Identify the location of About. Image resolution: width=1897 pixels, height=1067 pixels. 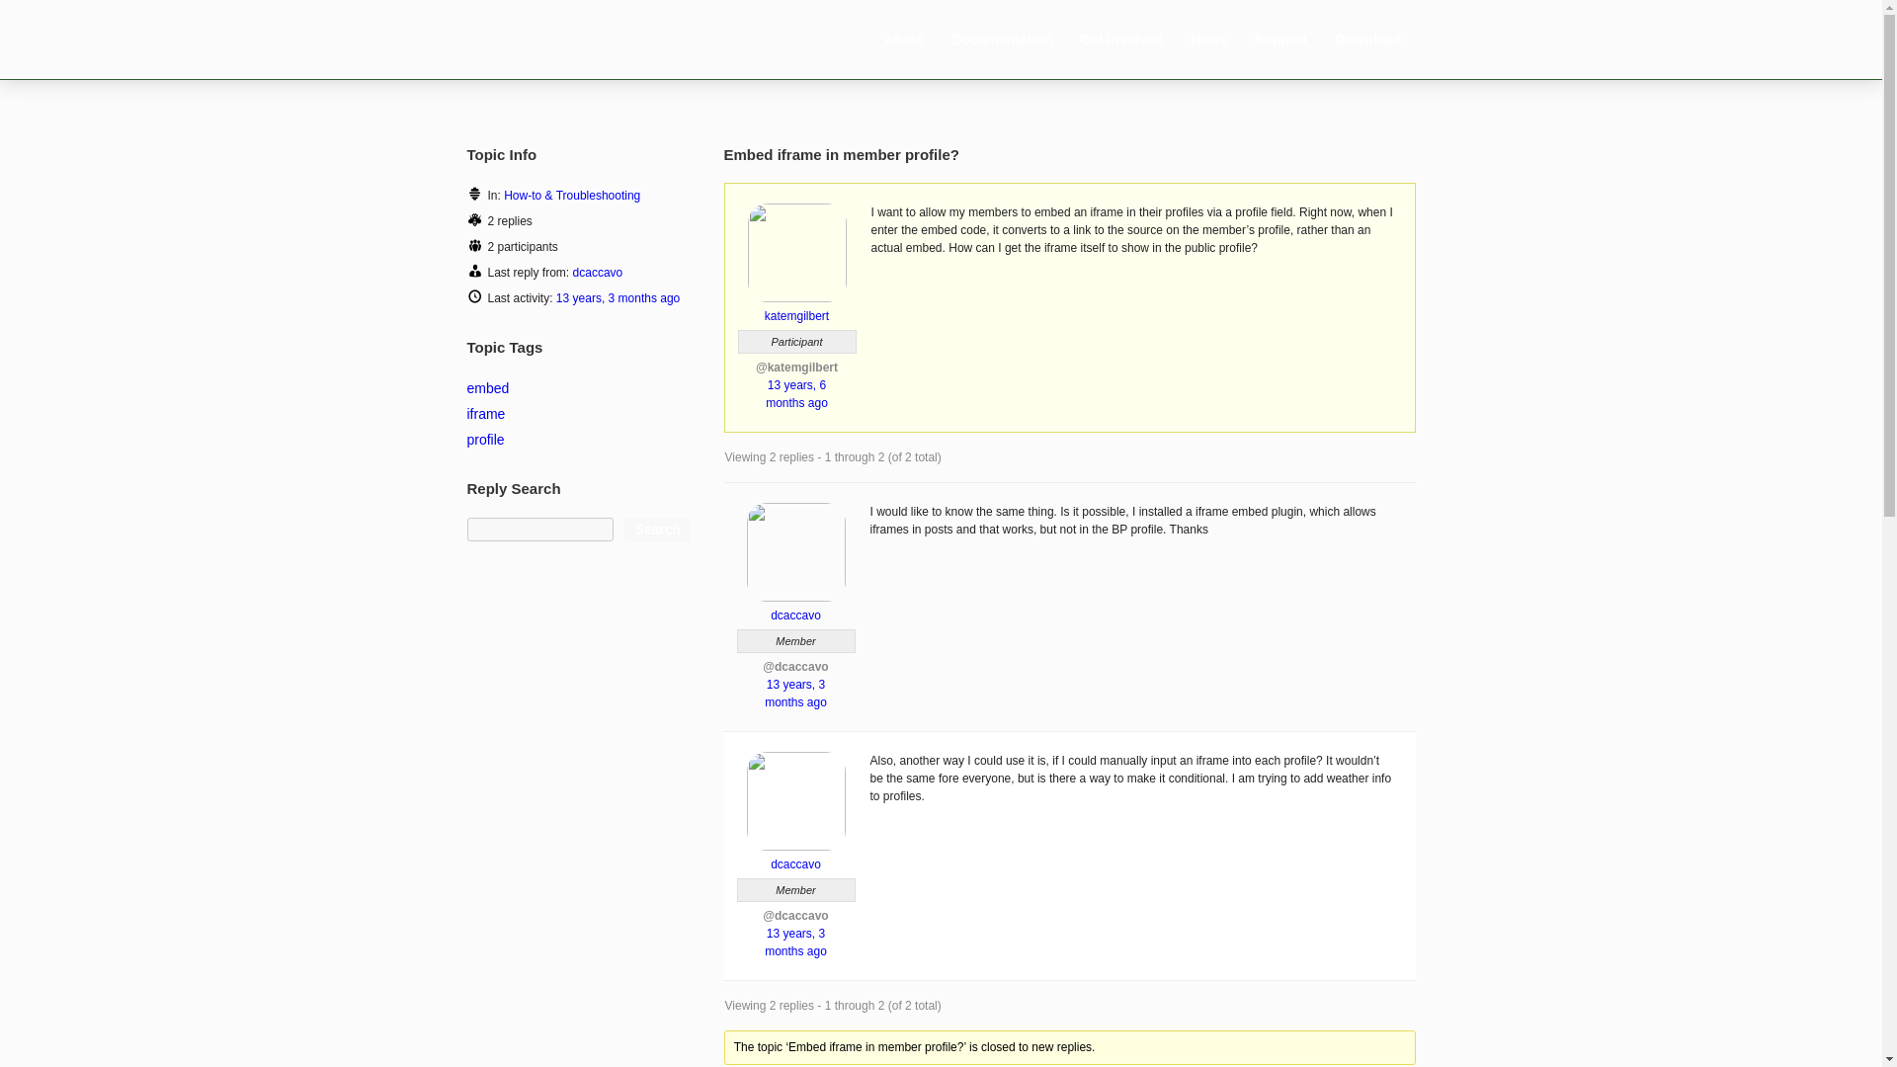
(903, 40).